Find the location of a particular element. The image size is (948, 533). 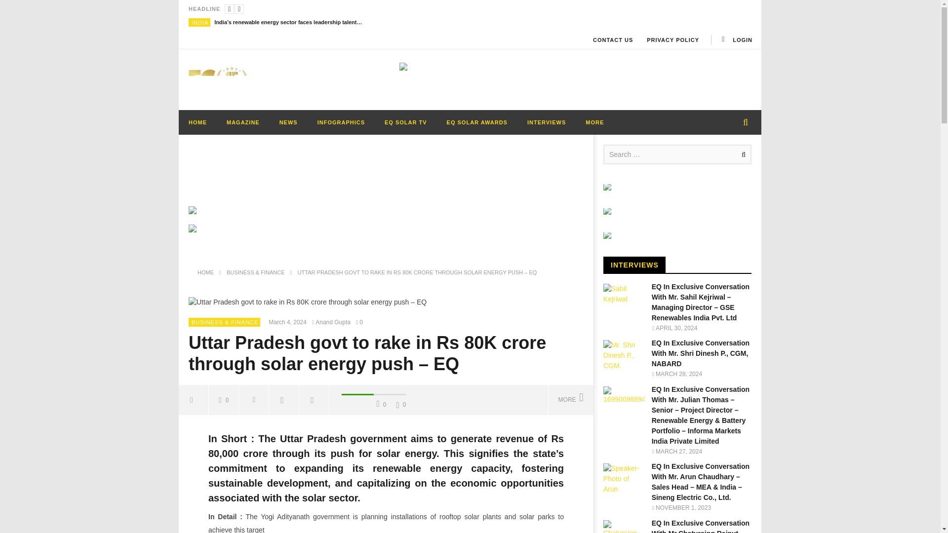

The Leading Solar Magazine In India is located at coordinates (218, 80).